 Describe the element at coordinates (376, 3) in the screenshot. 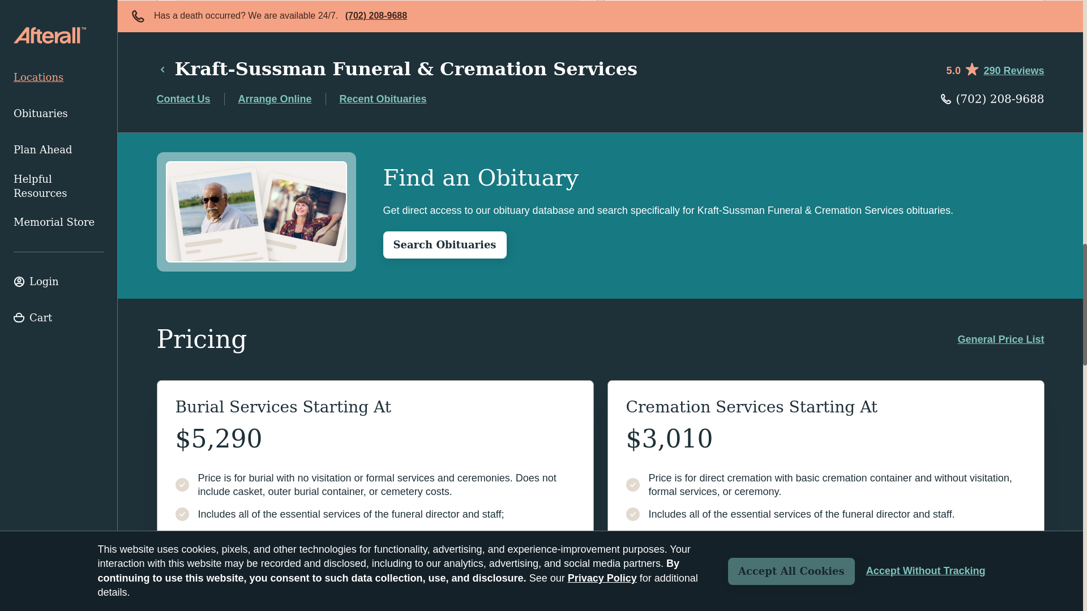

I see `Services We Offer` at that location.